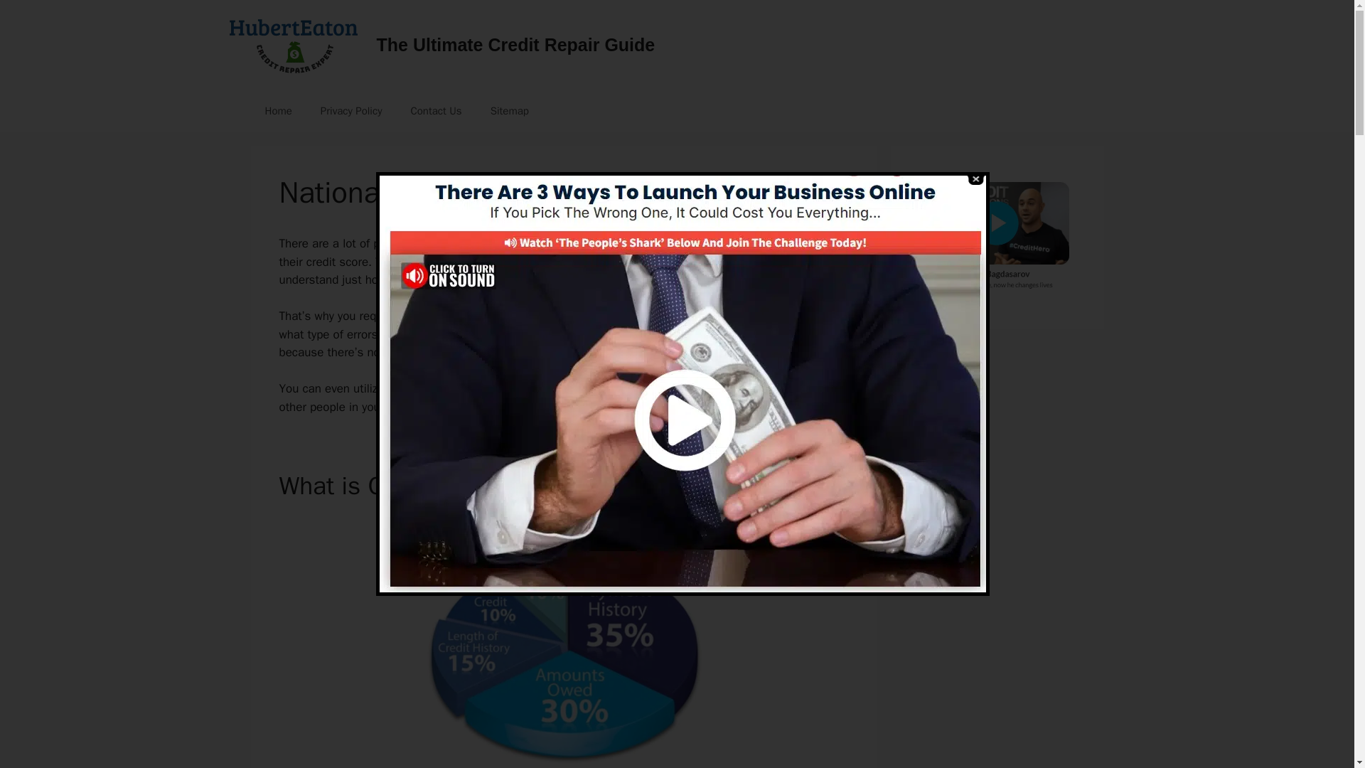  What do you see at coordinates (351, 111) in the screenshot?
I see `Privacy Policy` at bounding box center [351, 111].